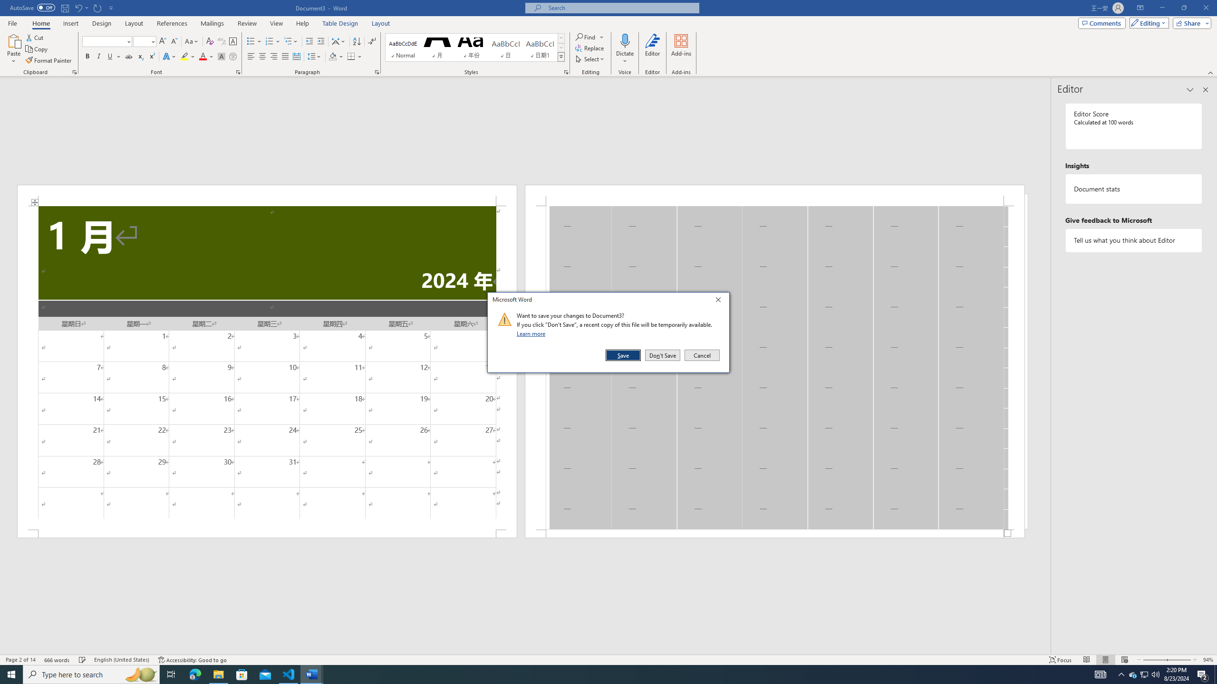 The width and height of the screenshot is (1217, 684). What do you see at coordinates (251, 57) in the screenshot?
I see `Align Left` at bounding box center [251, 57].